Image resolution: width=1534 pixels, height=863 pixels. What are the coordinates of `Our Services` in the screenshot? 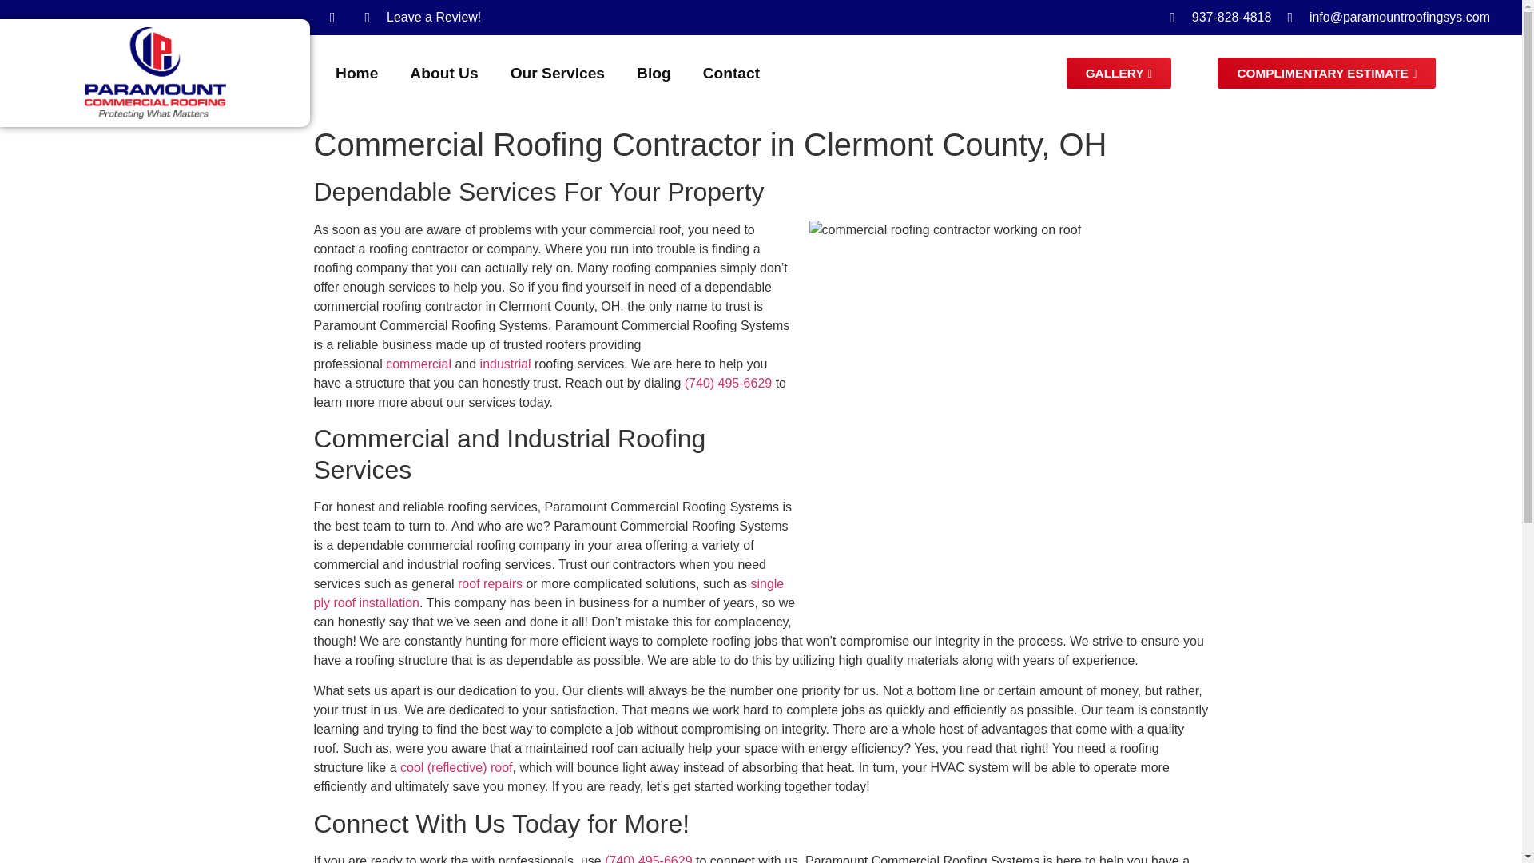 It's located at (558, 74).